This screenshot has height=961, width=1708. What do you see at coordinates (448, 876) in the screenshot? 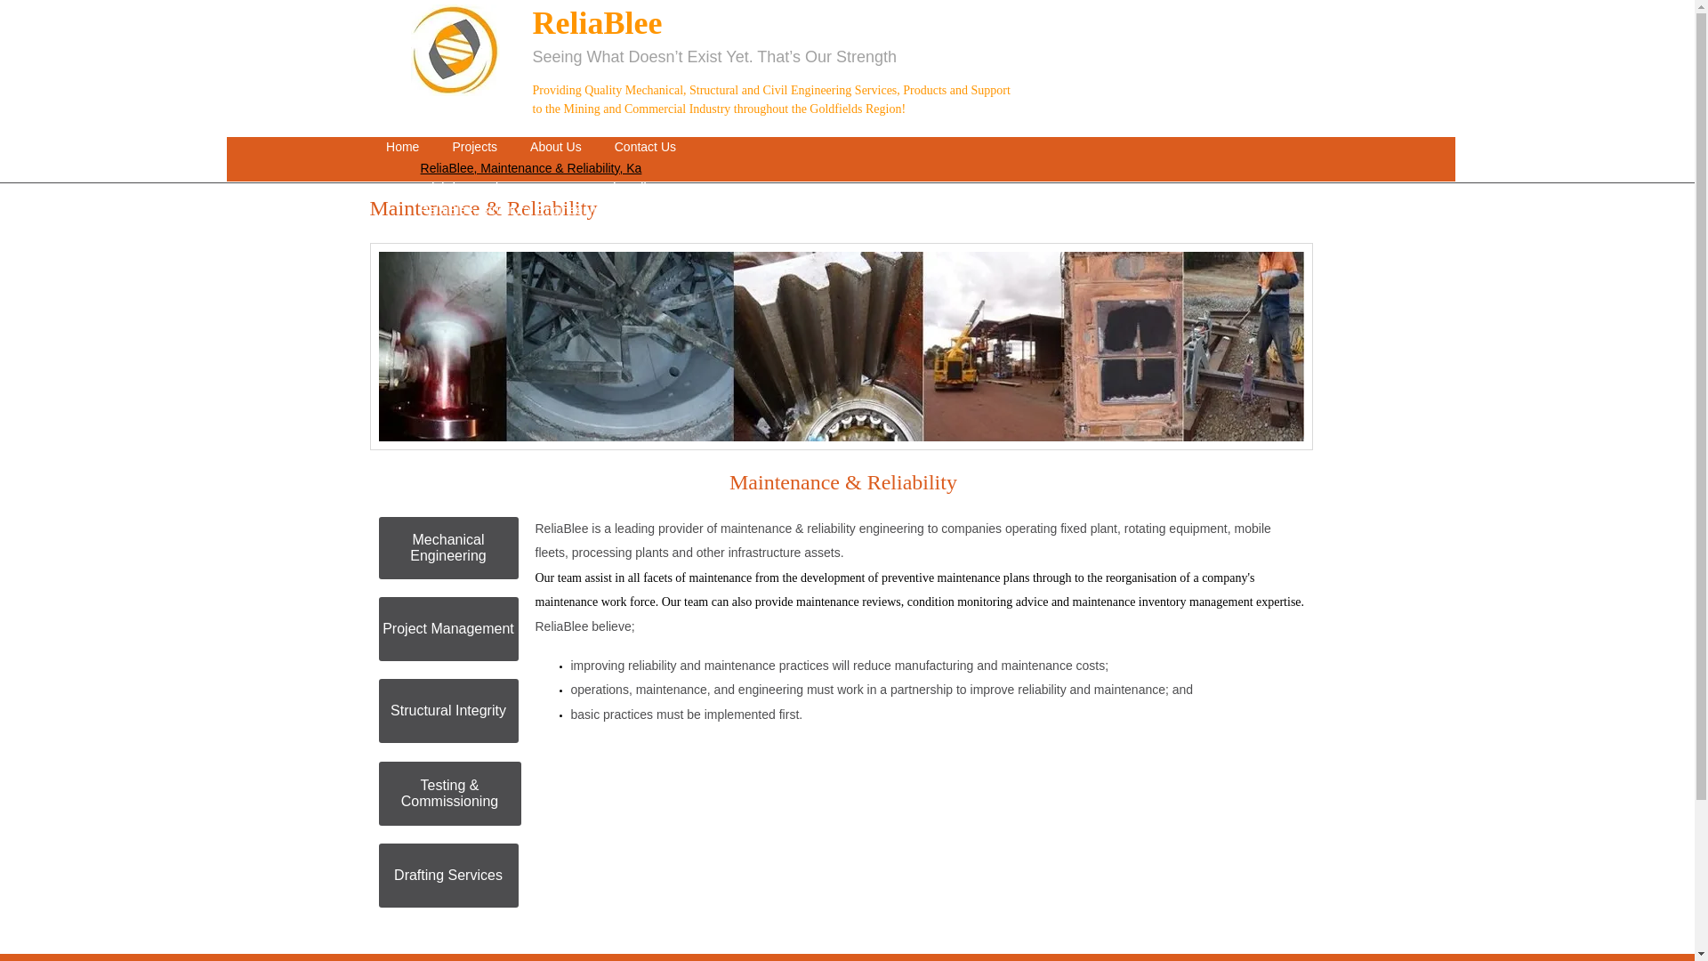
I see `Drafting Services` at bounding box center [448, 876].